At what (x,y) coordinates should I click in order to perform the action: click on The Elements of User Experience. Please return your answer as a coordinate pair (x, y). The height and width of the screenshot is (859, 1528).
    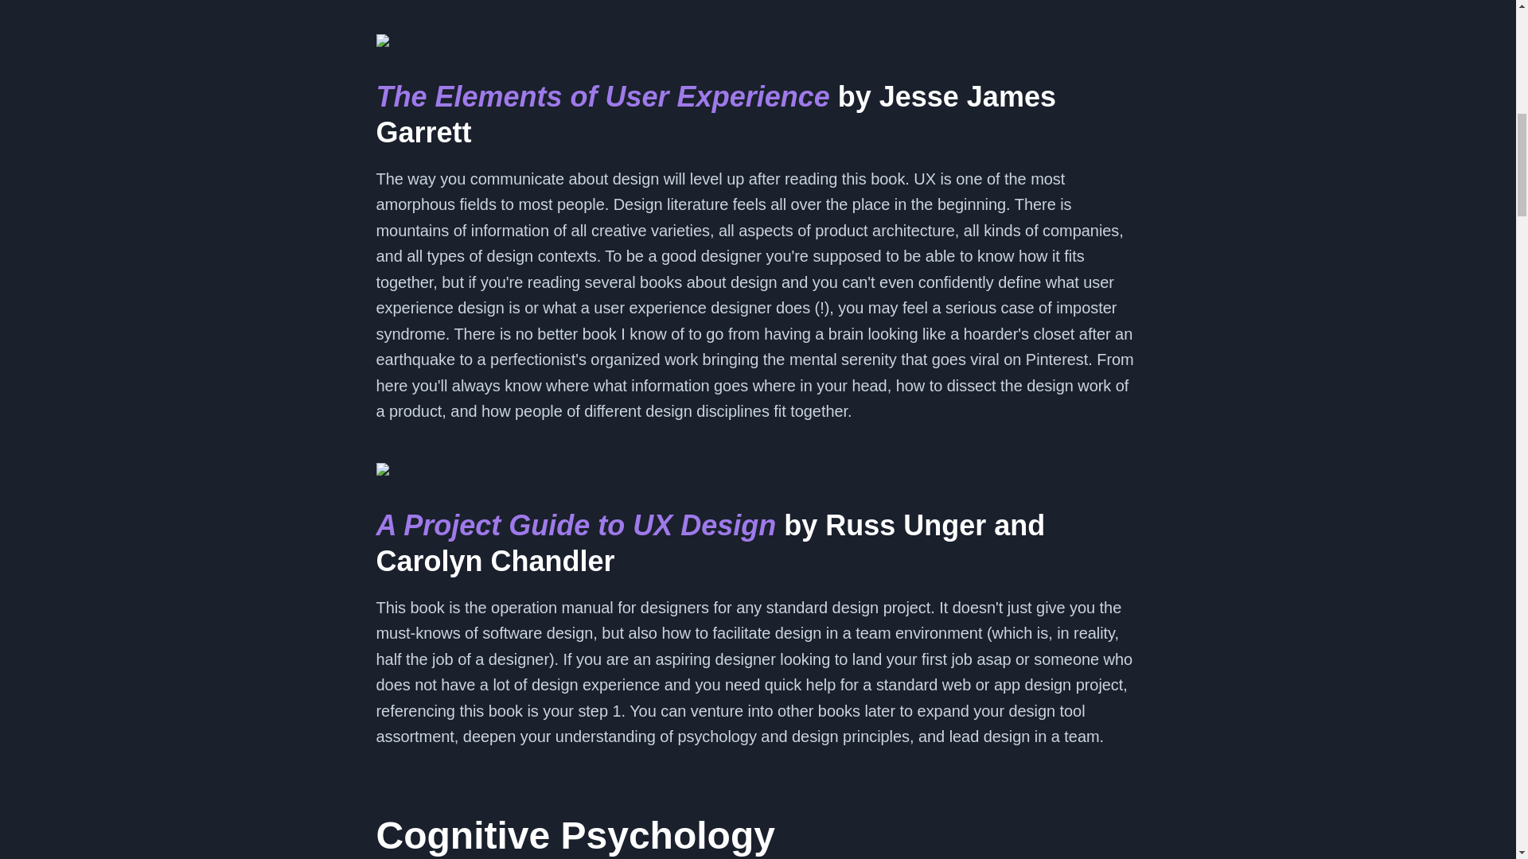
    Looking at the image, I should click on (602, 96).